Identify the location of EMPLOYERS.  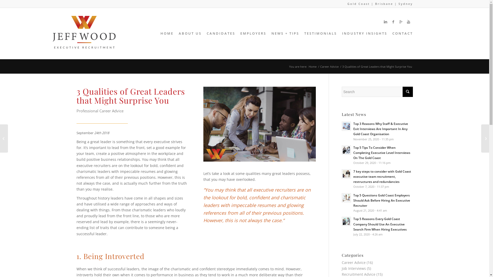
(253, 33).